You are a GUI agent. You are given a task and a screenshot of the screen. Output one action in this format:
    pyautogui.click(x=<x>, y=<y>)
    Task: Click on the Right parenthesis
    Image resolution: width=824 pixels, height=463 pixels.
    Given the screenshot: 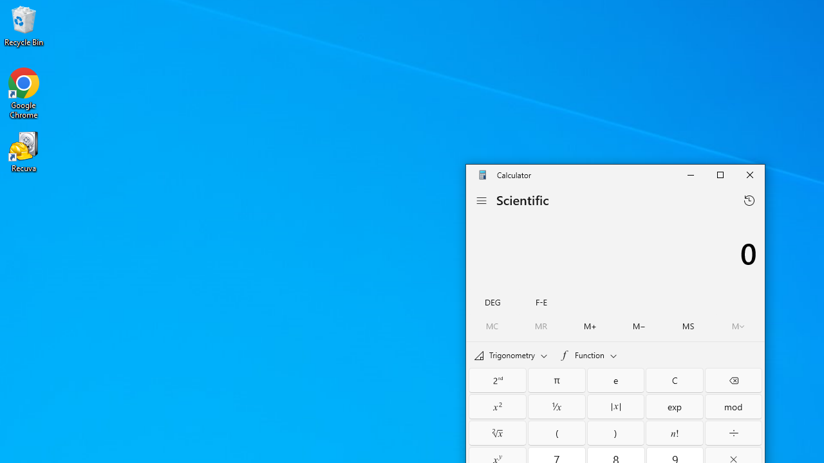 What is the action you would take?
    pyautogui.click(x=615, y=432)
    